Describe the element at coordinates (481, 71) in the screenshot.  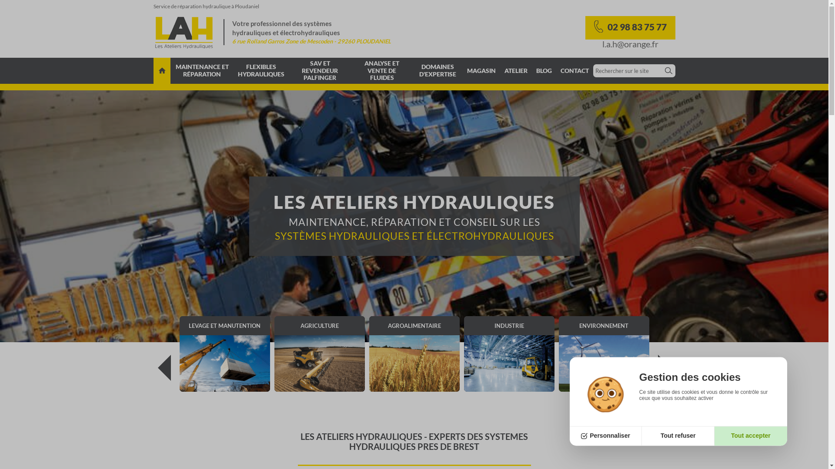
I see `MAGASIN` at that location.